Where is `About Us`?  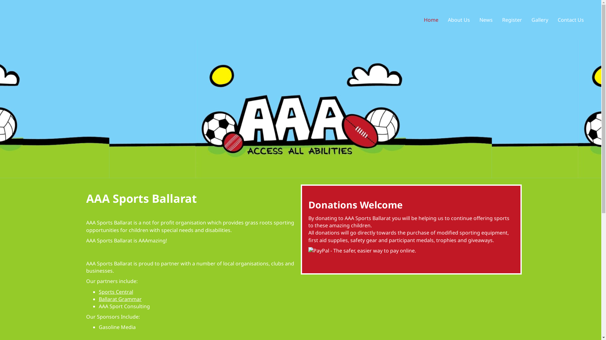
About Us is located at coordinates (459, 20).